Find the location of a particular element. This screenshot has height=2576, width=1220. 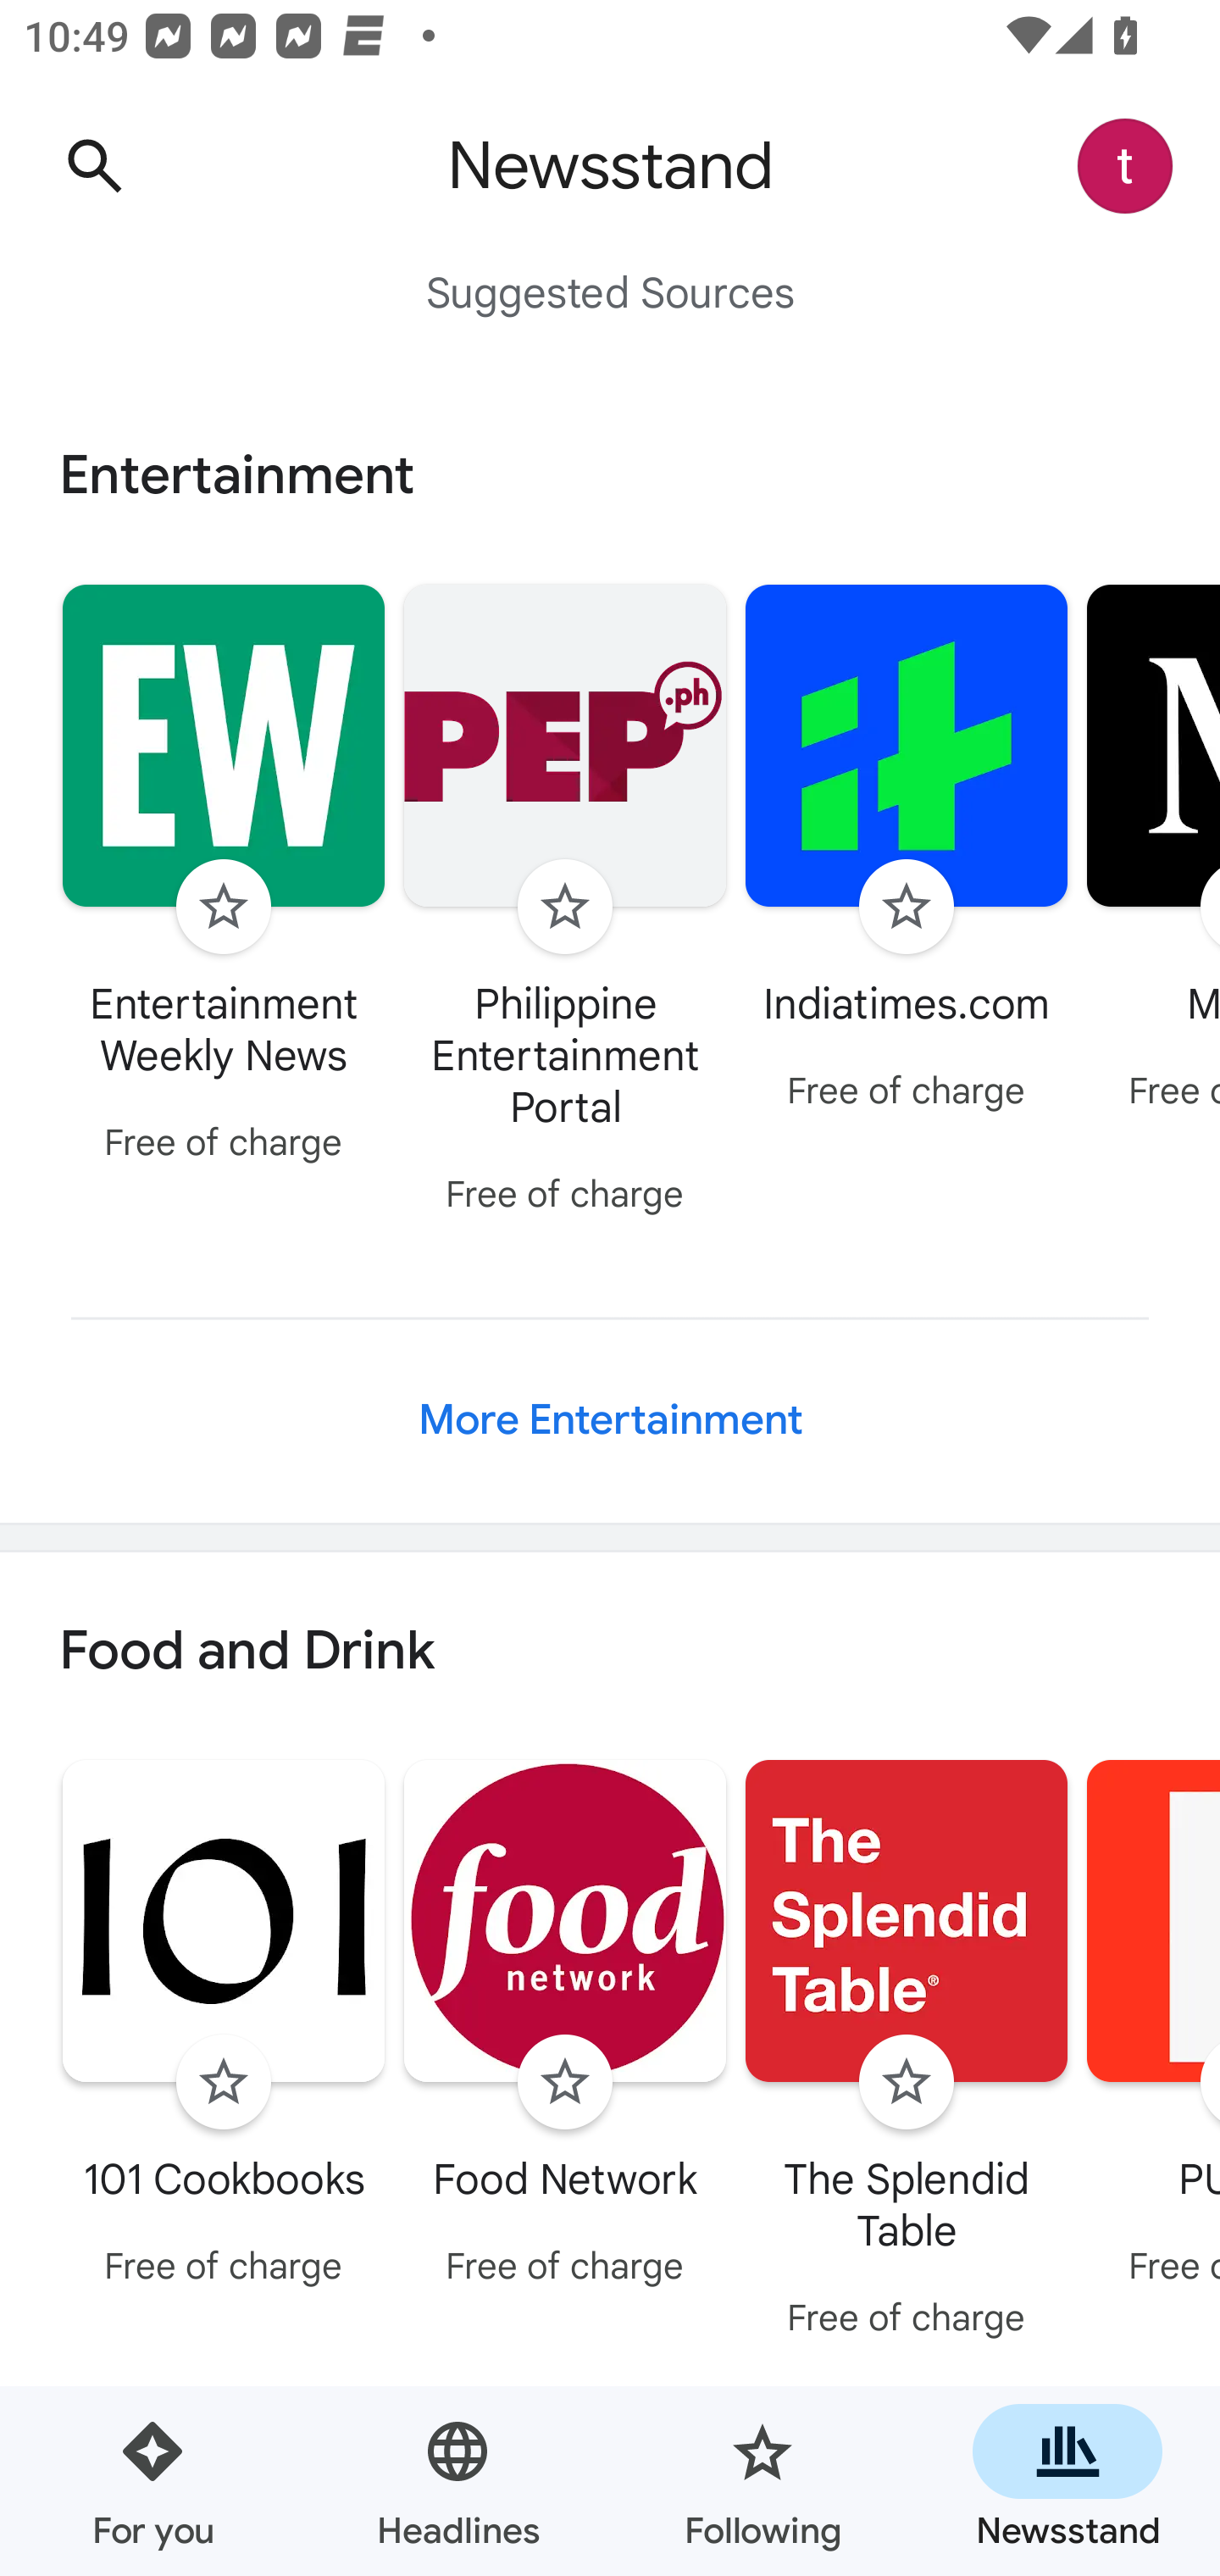

Follow The Splendid Table Free of charge is located at coordinates (907, 2054).